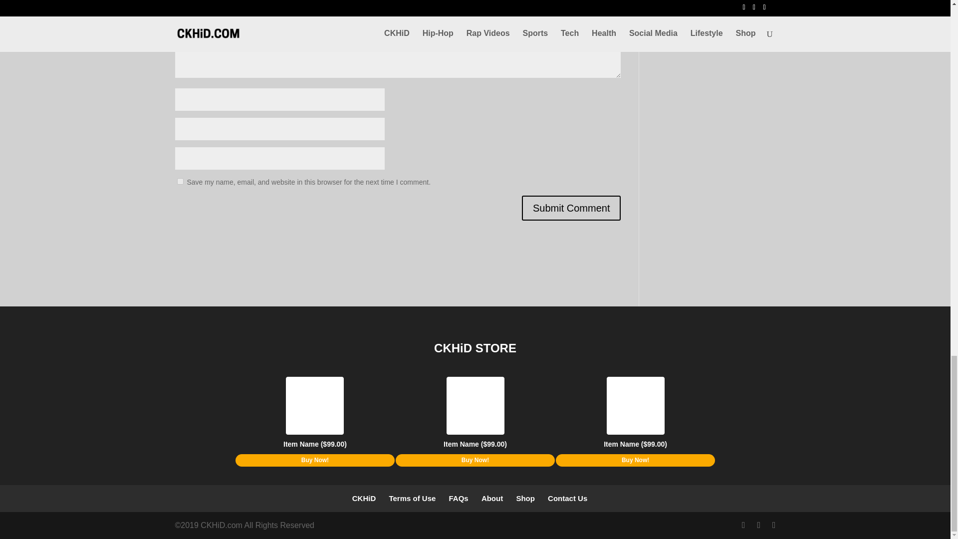  Describe the element at coordinates (180, 182) in the screenshot. I see `yes` at that location.